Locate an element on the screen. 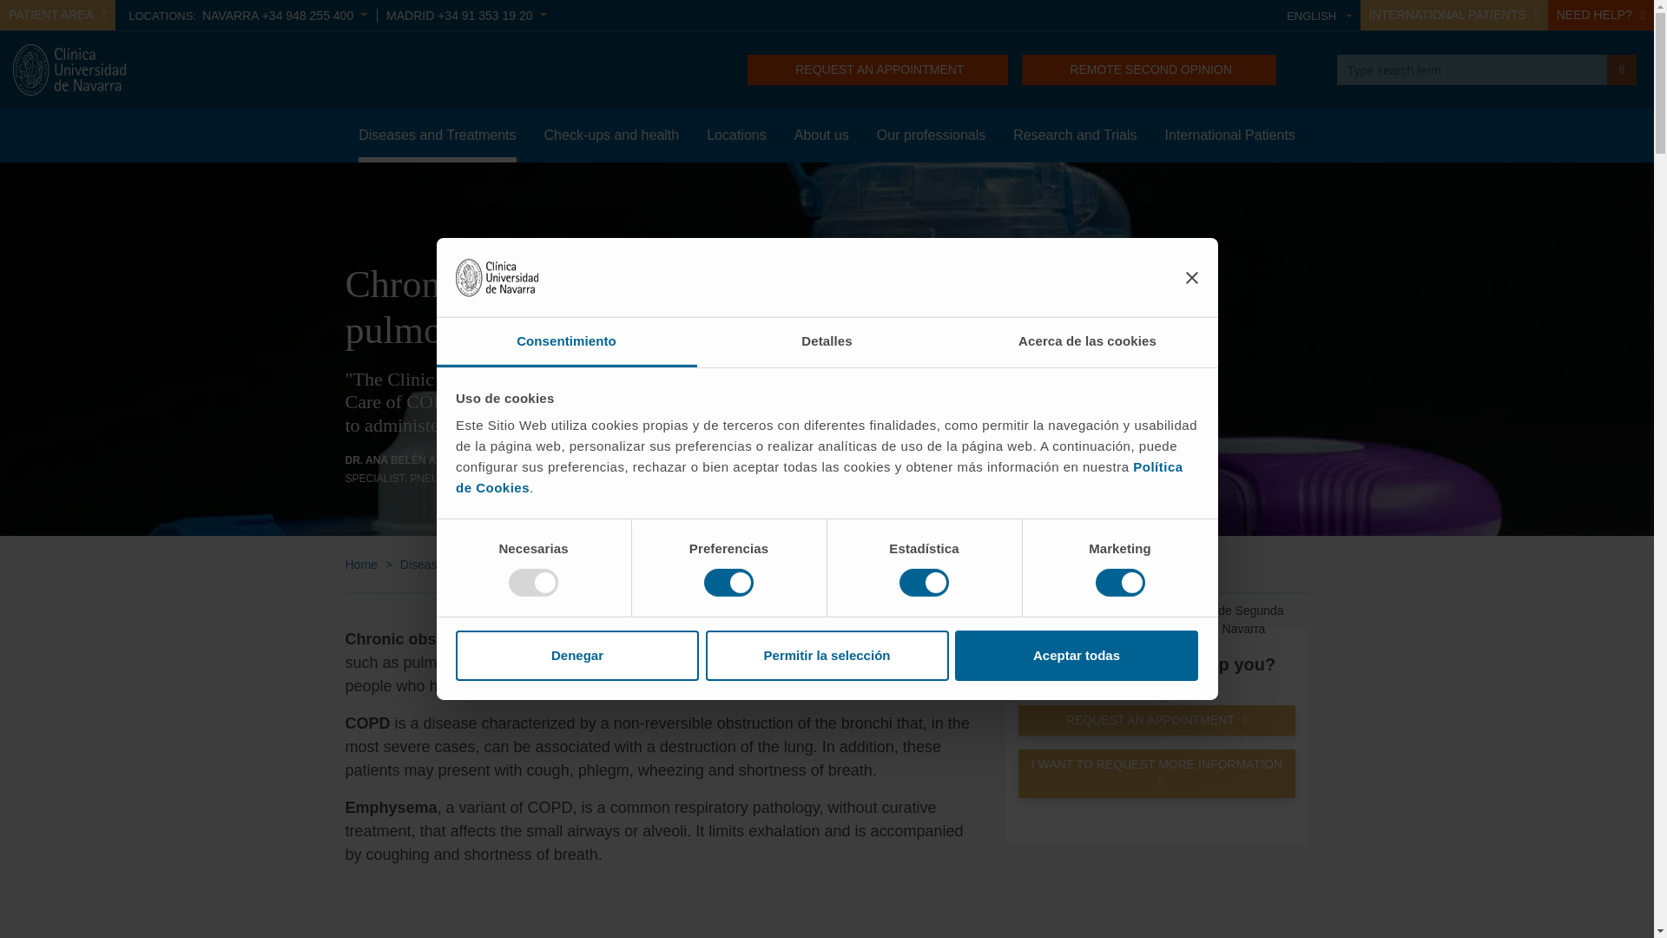 The height and width of the screenshot is (938, 1667). Idioma is located at coordinates (1320, 16).